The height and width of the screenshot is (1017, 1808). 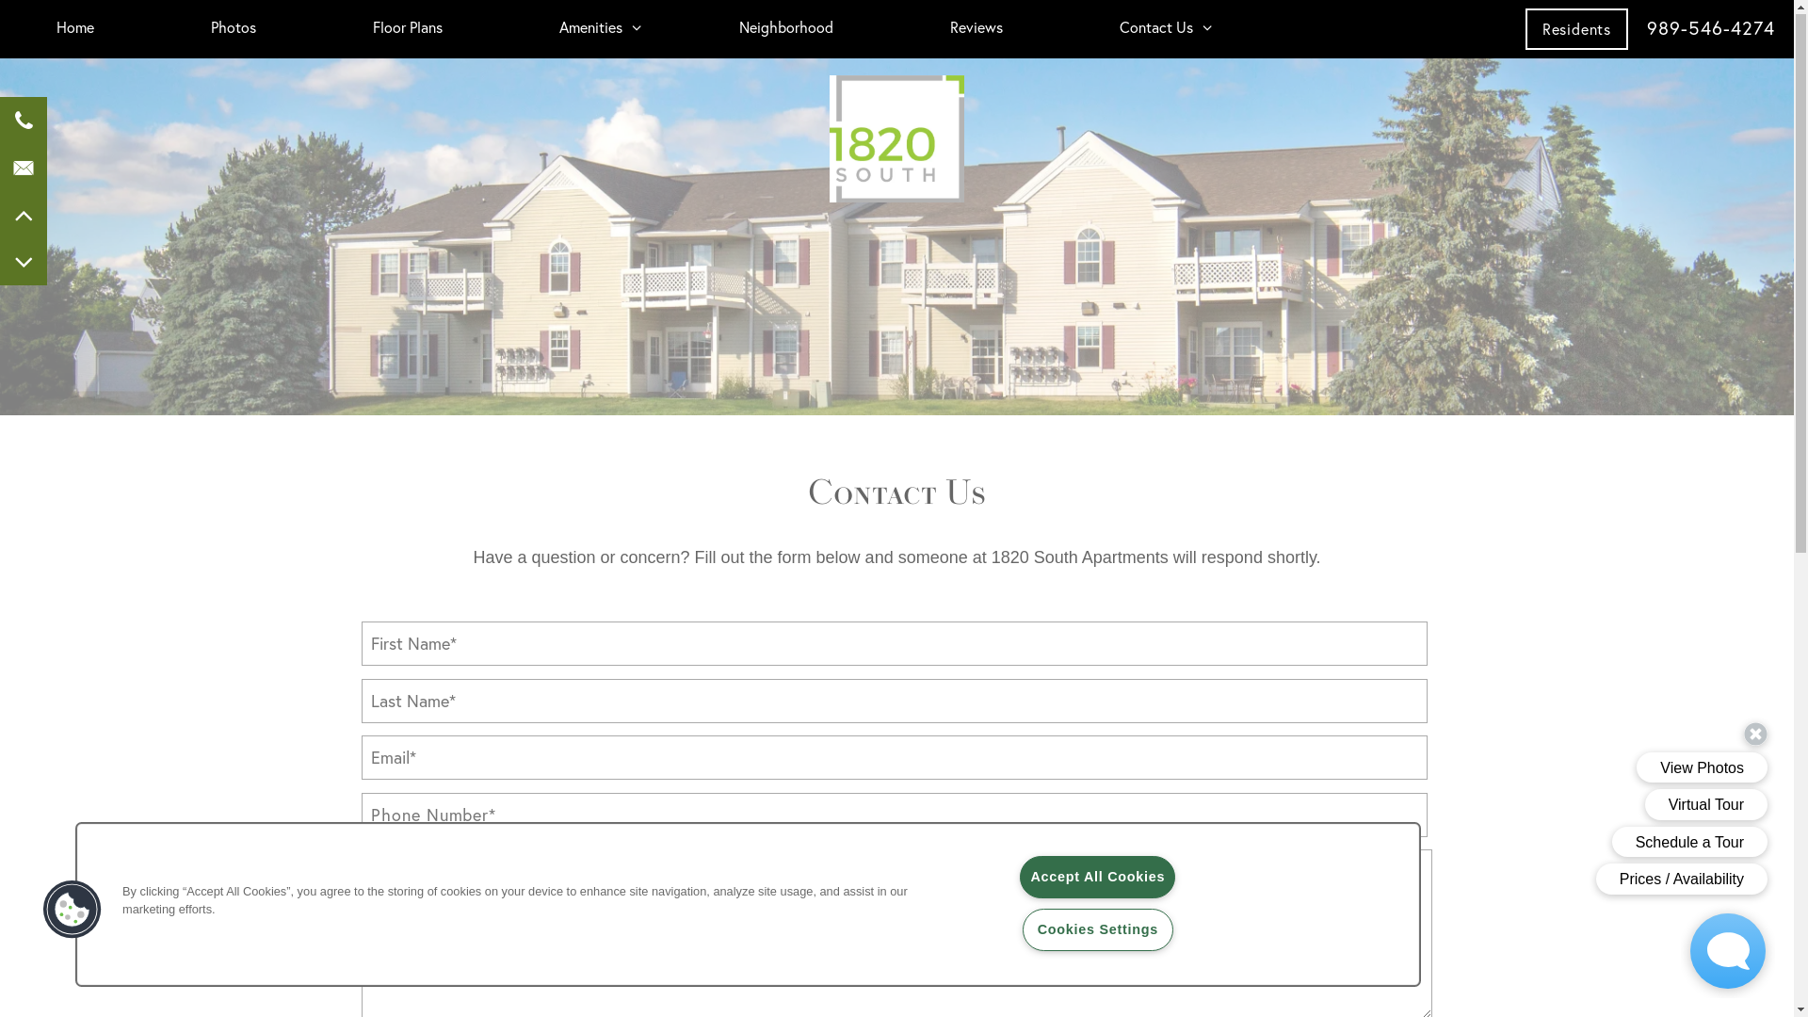 I want to click on Neighborhood, so click(x=786, y=28).